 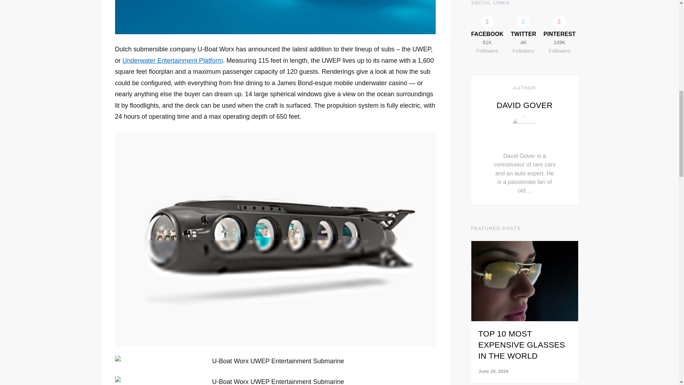 What do you see at coordinates (524, 14) in the screenshot?
I see `Top 10 Most Expensive Glasses in the World` at bounding box center [524, 14].